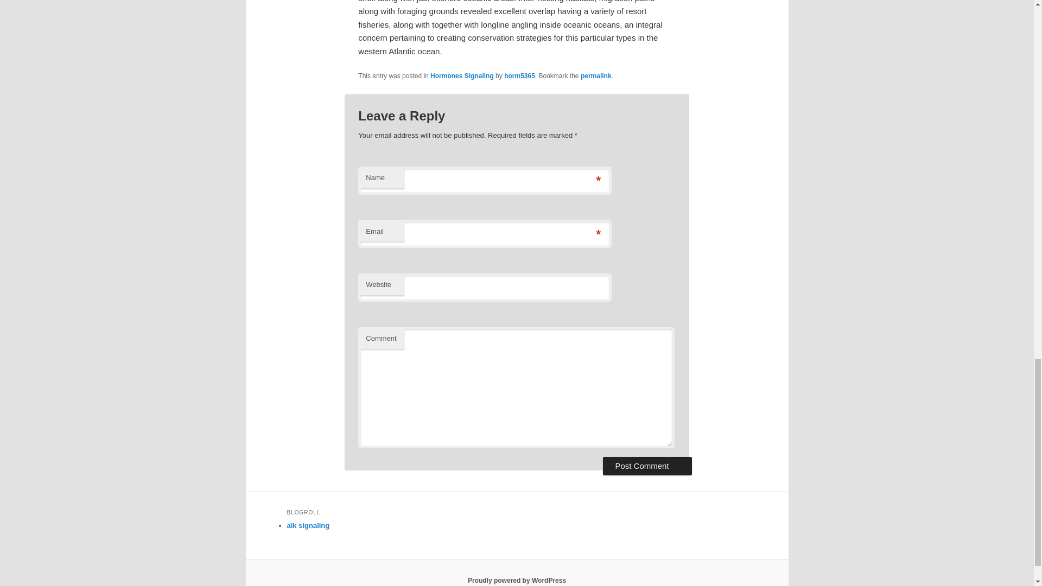 Image resolution: width=1042 pixels, height=586 pixels. Describe the element at coordinates (517, 580) in the screenshot. I see `Proudly powered by WordPress` at that location.